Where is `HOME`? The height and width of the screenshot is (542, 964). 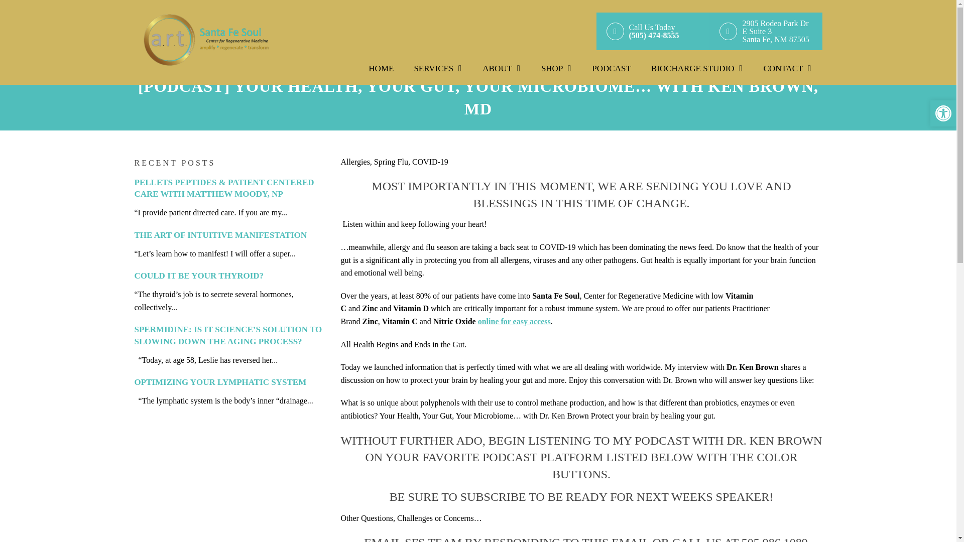 HOME is located at coordinates (612, 68).